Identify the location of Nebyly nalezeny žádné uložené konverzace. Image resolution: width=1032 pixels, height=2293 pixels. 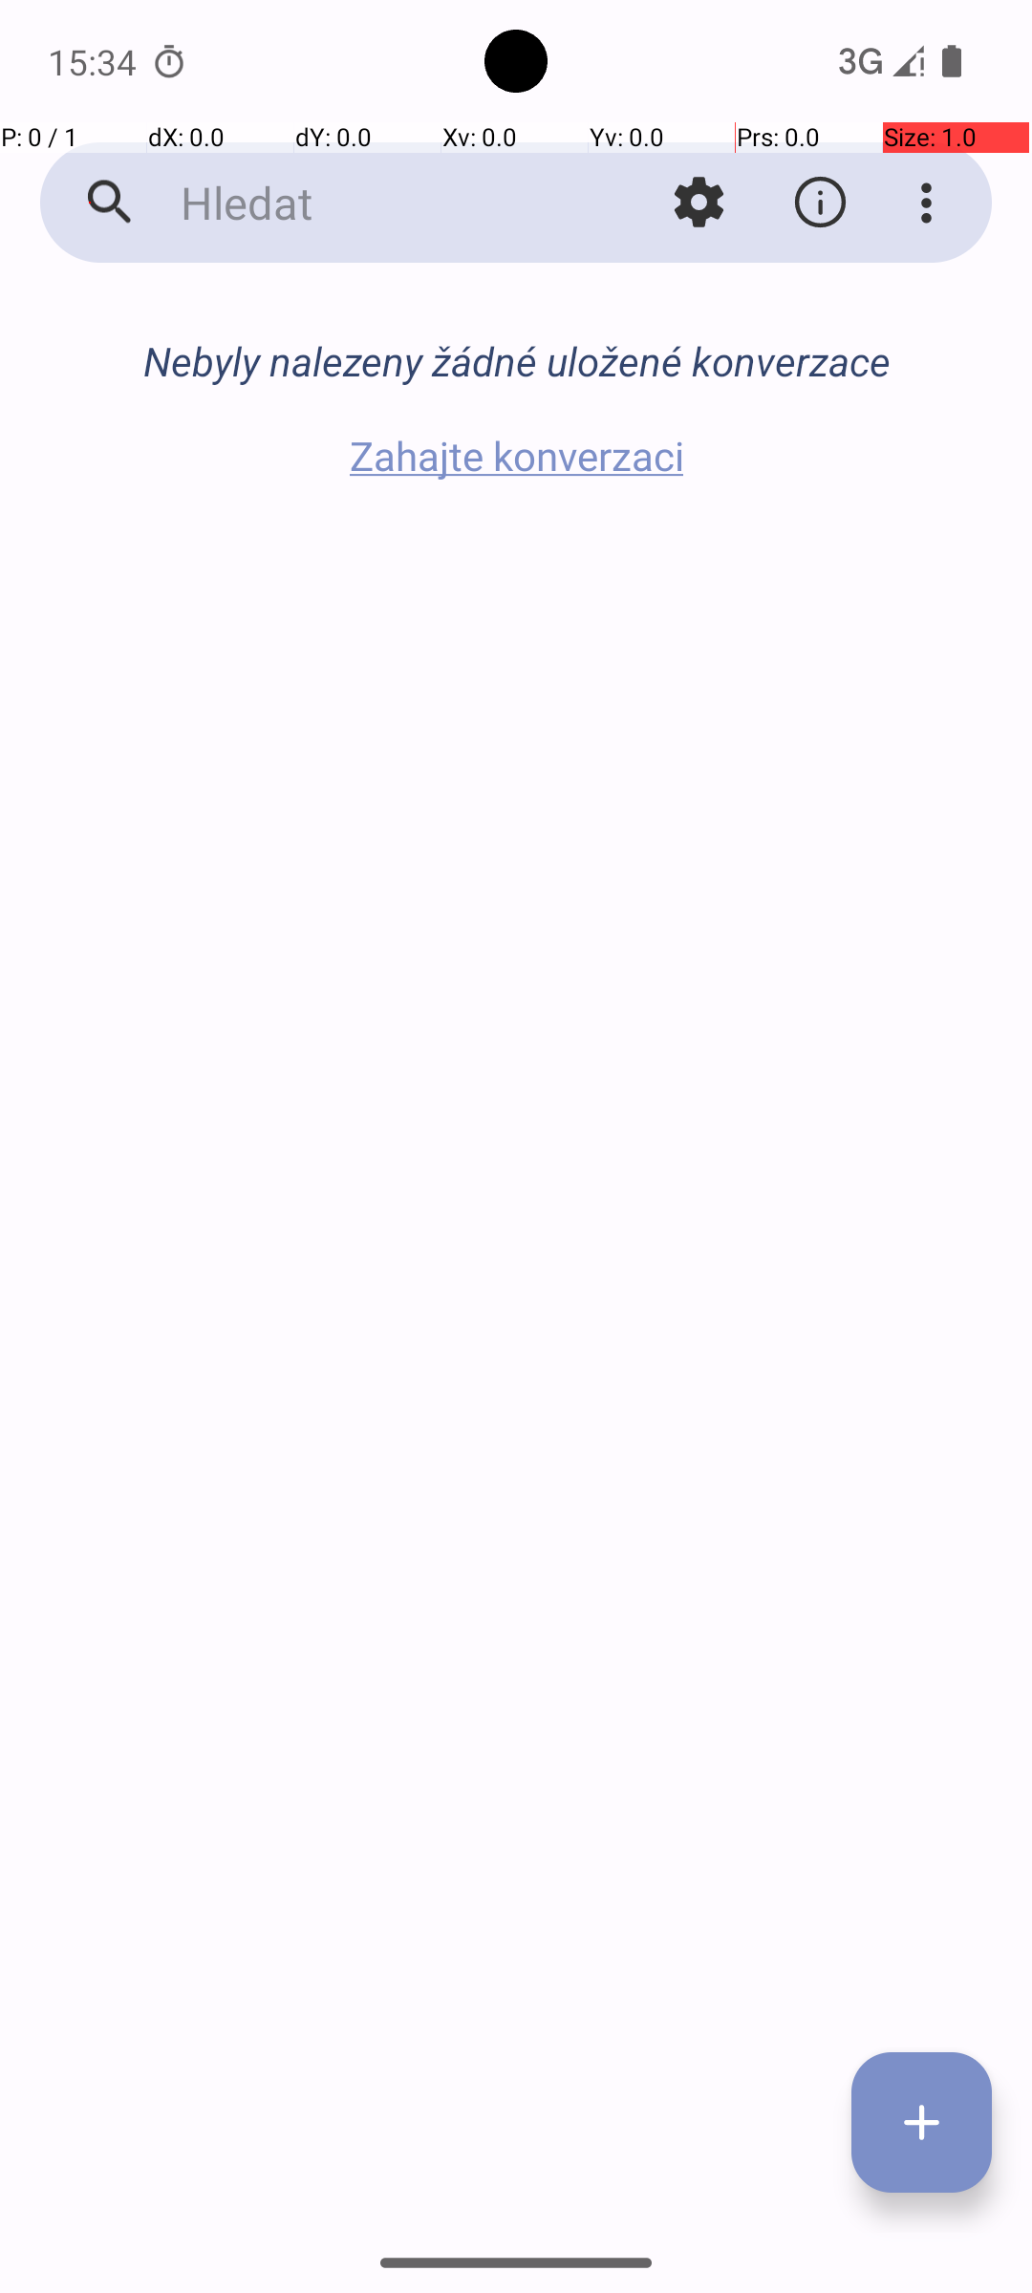
(516, 361).